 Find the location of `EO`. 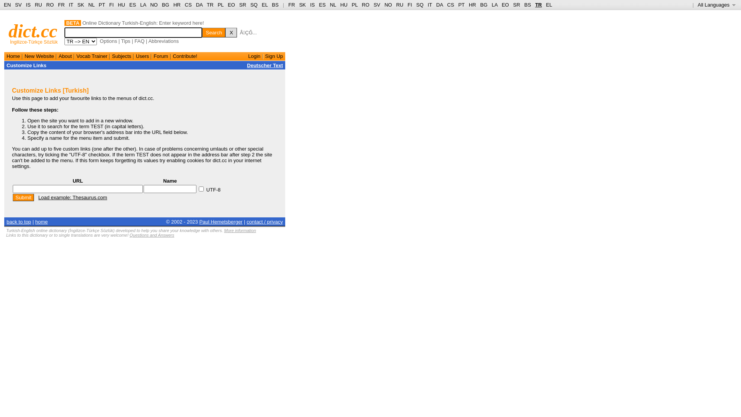

EO is located at coordinates (232, 5).